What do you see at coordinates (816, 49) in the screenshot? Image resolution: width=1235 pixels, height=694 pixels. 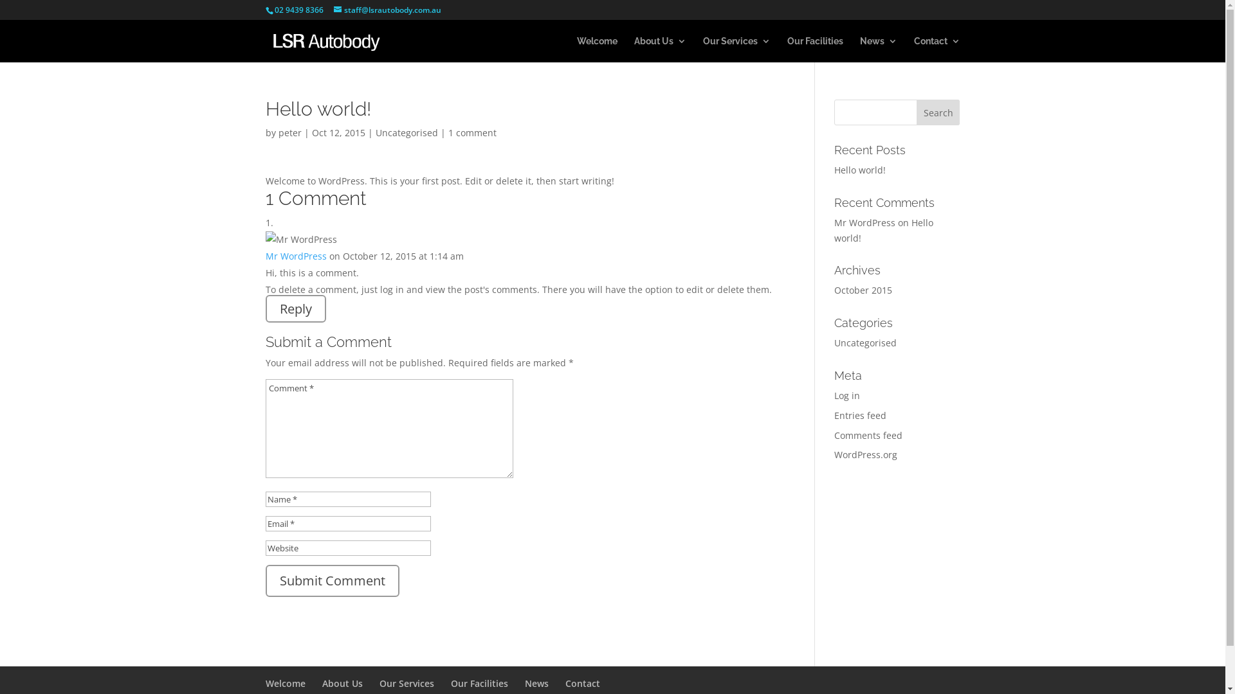 I see `Our Facilities` at bounding box center [816, 49].